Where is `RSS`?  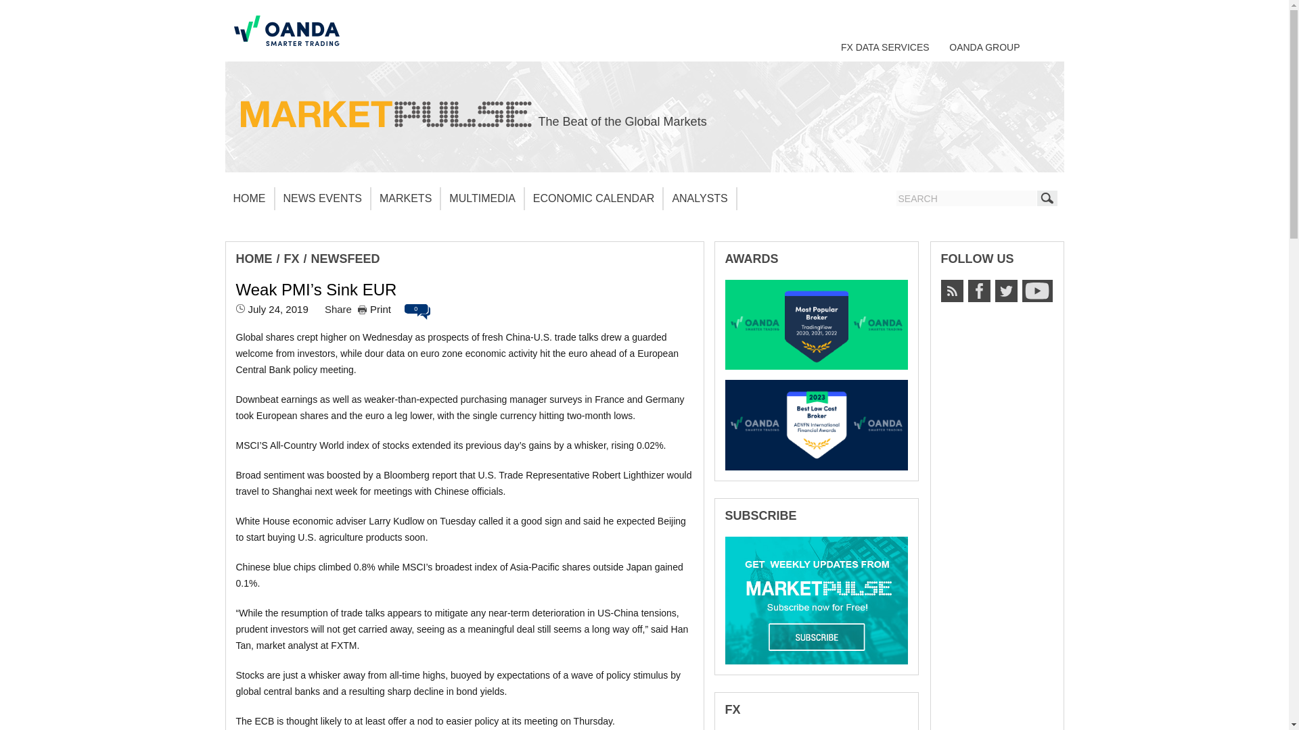 RSS is located at coordinates (951, 291).